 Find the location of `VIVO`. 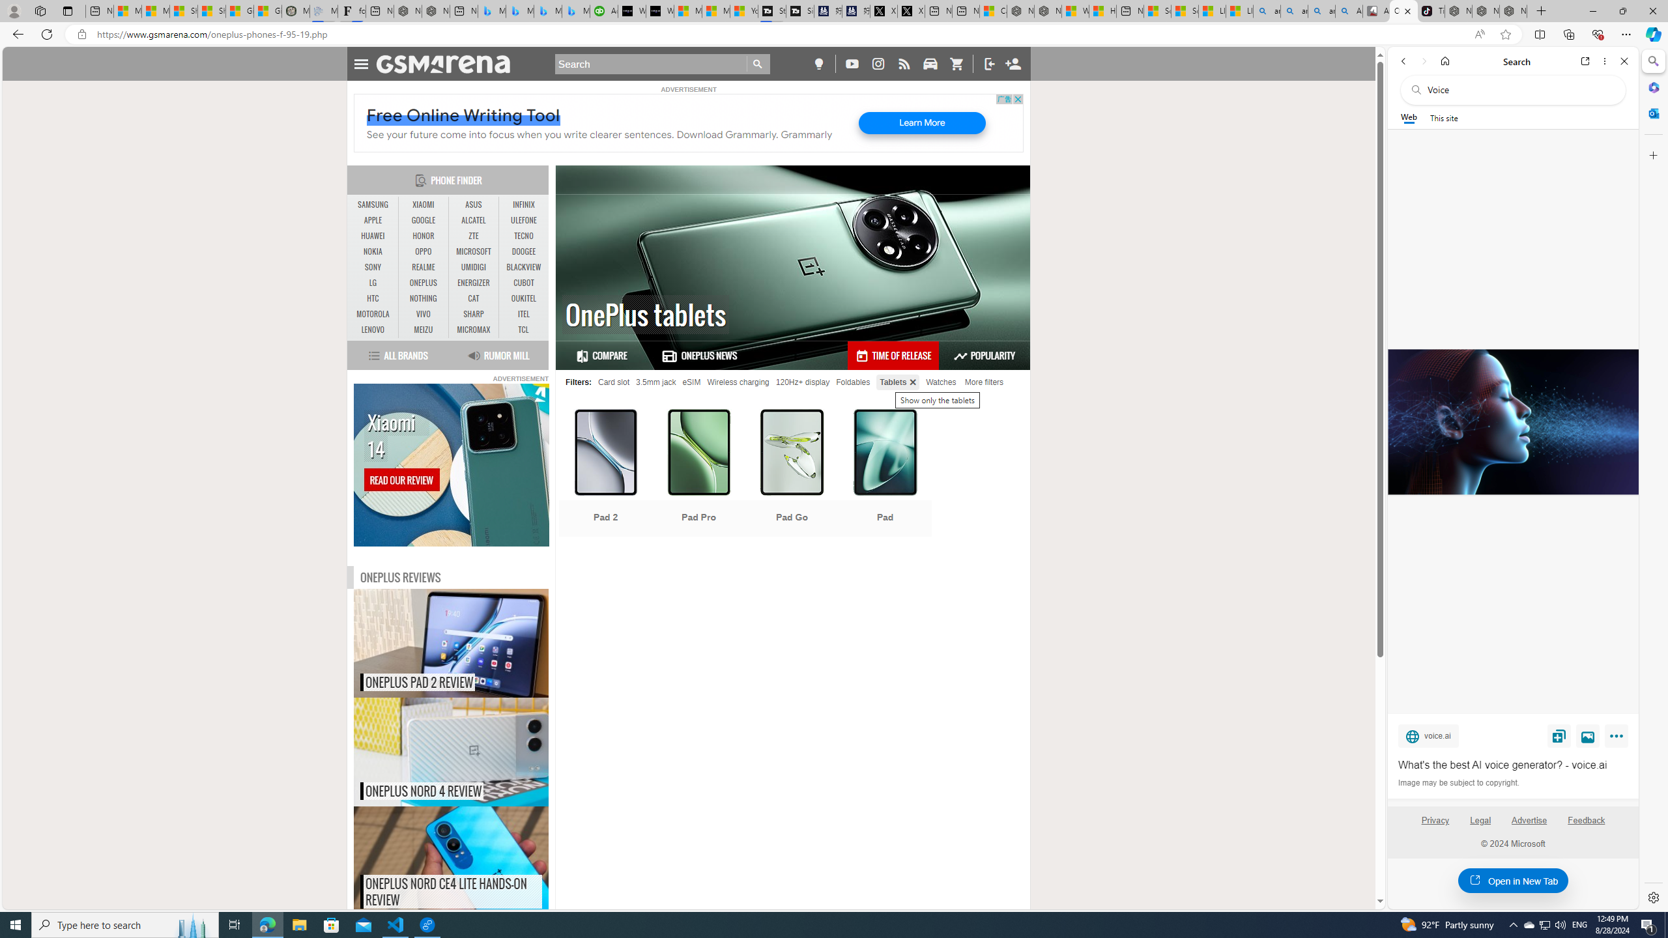

VIVO is located at coordinates (424, 314).